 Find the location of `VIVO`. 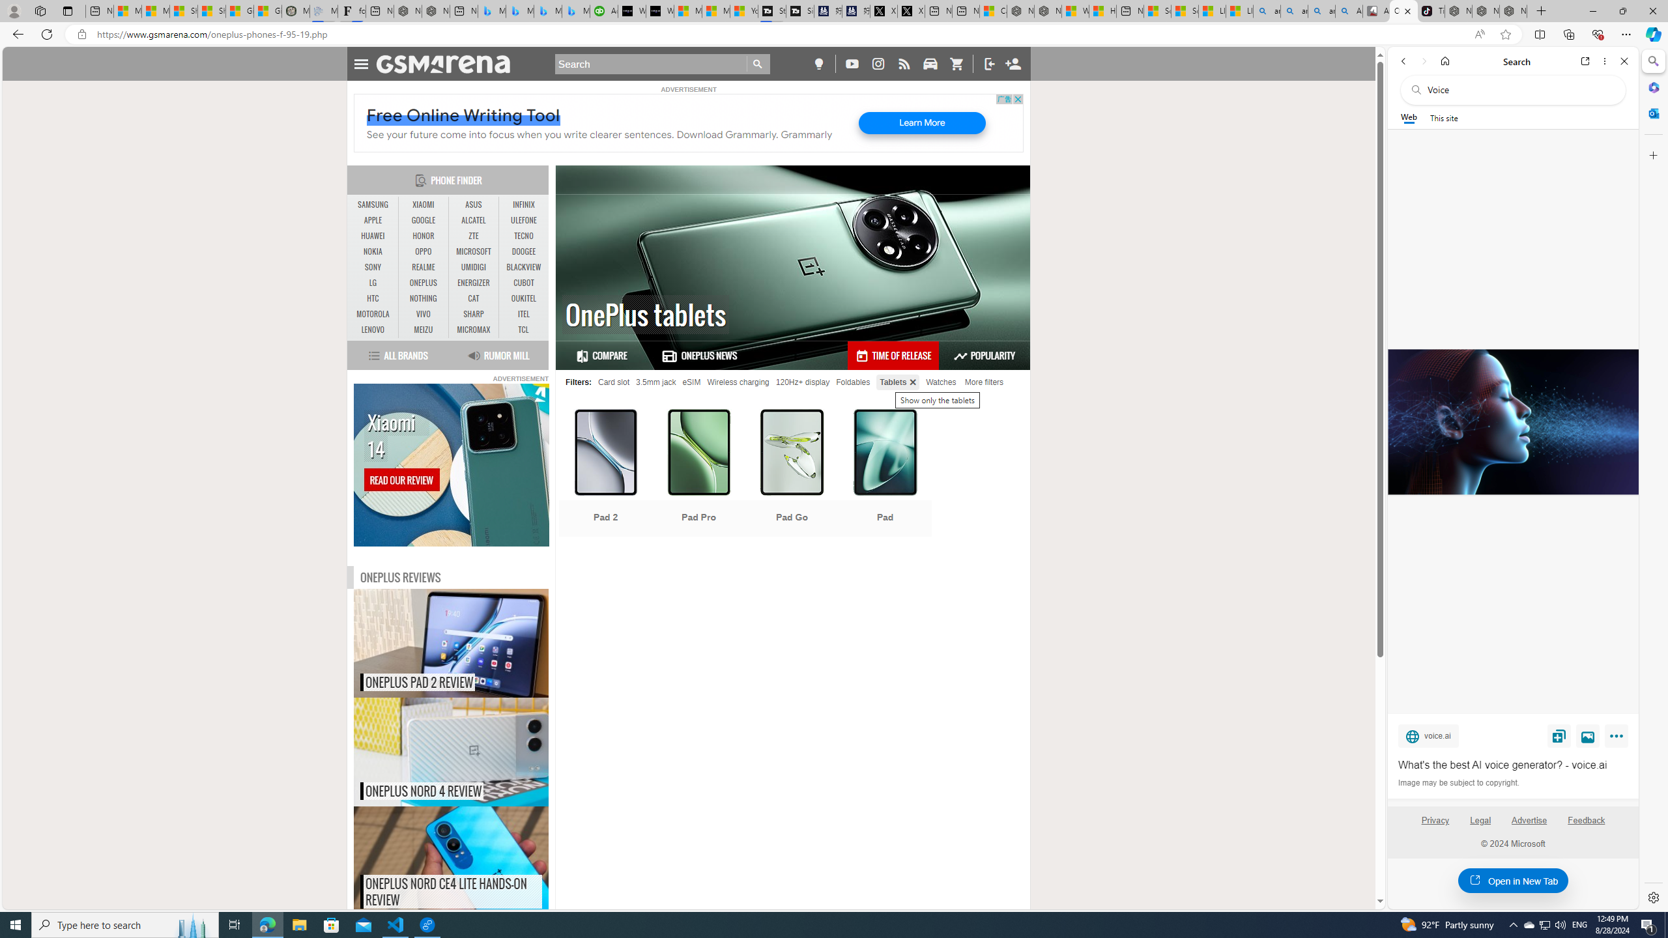

VIVO is located at coordinates (424, 314).